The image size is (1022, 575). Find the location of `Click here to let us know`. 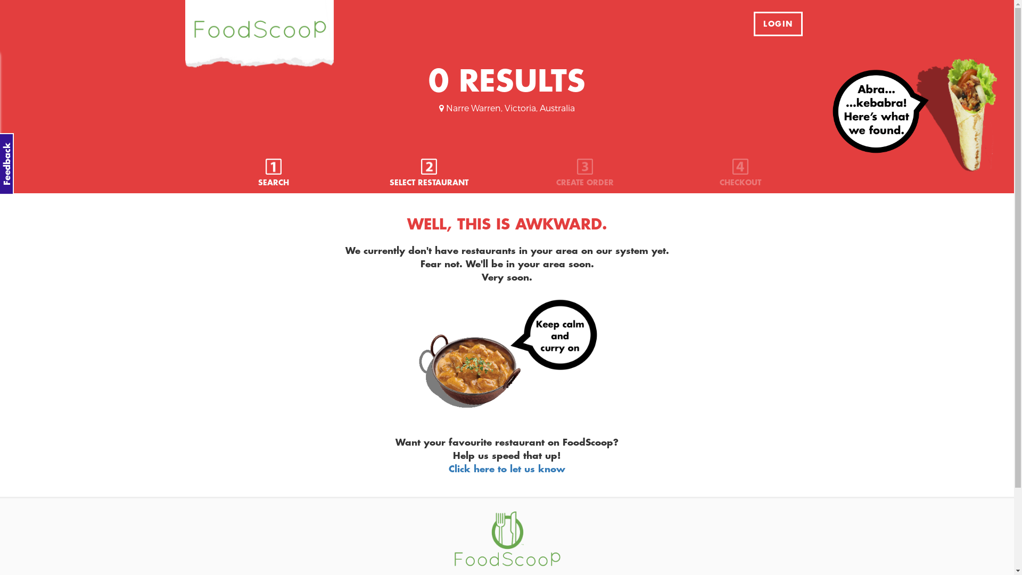

Click here to let us know is located at coordinates (507, 469).